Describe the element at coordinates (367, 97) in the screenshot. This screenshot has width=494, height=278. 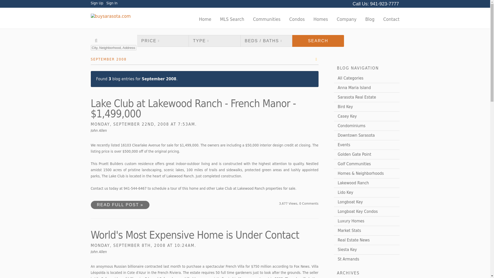
I see `Sarasota Real Estate` at that location.